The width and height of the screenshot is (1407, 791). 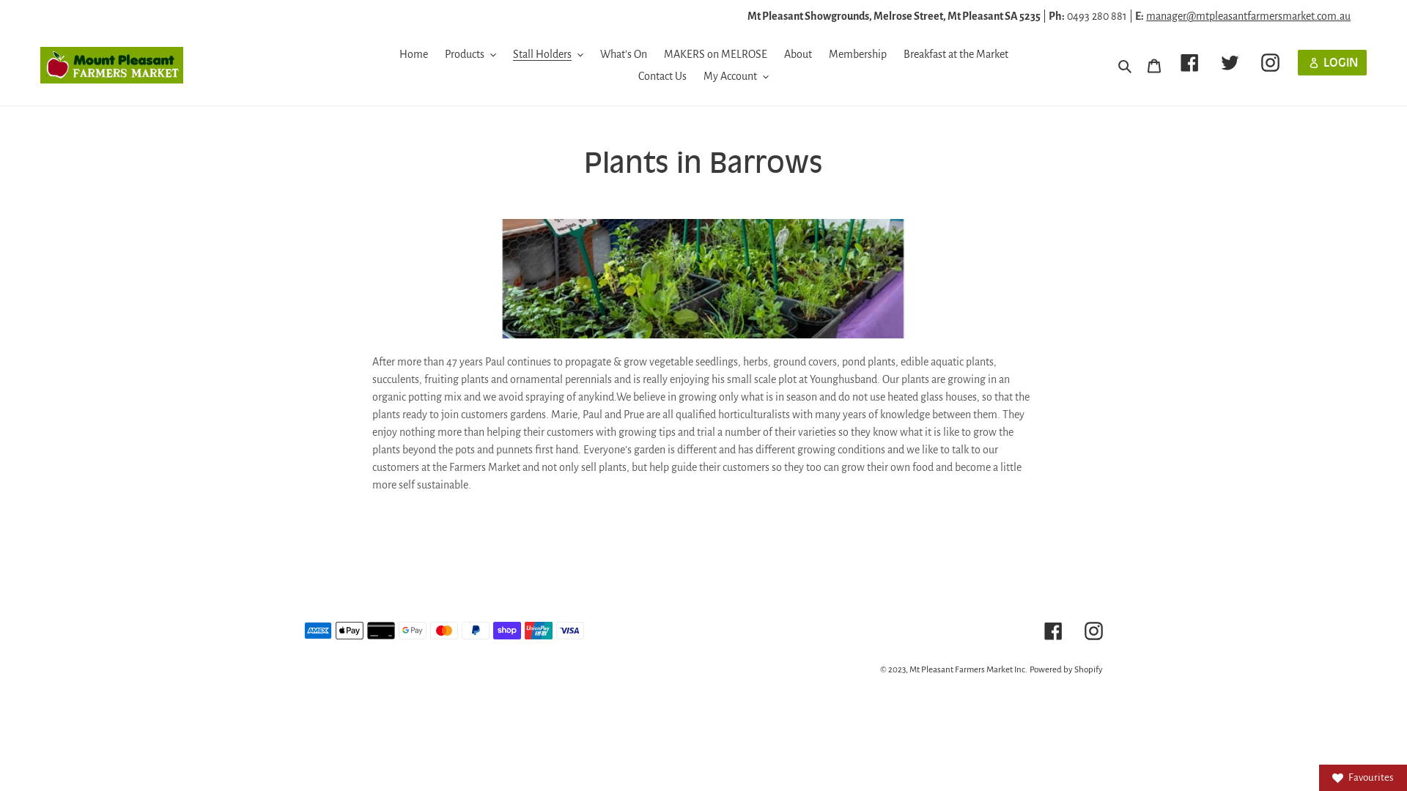 I want to click on Products, so click(x=470, y=54).